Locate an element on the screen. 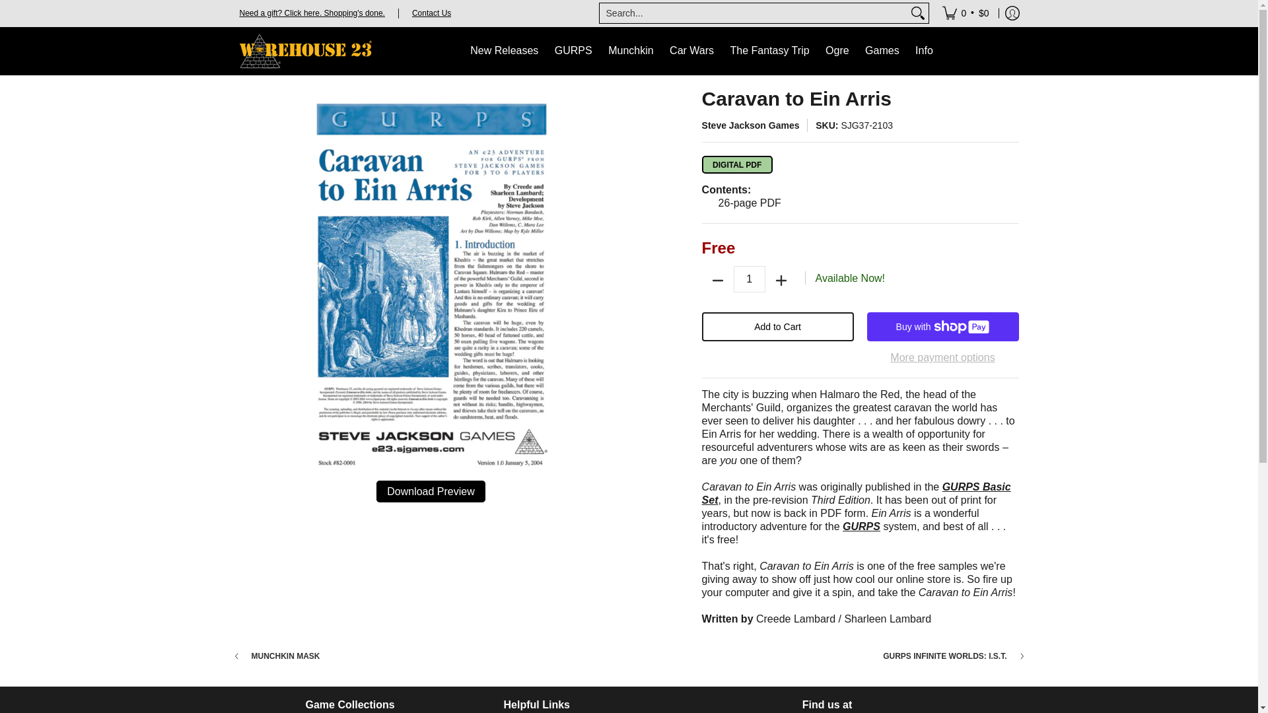  1 is located at coordinates (750, 279).